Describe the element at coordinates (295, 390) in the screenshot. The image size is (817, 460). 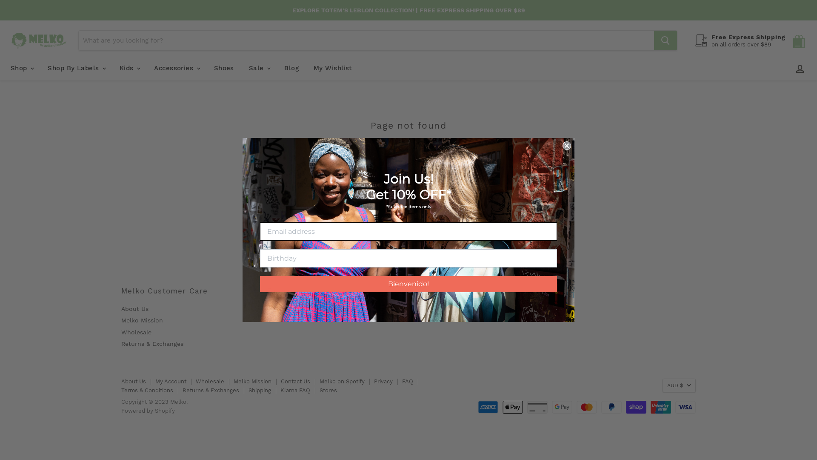
I see `Klarna FAQ` at that location.